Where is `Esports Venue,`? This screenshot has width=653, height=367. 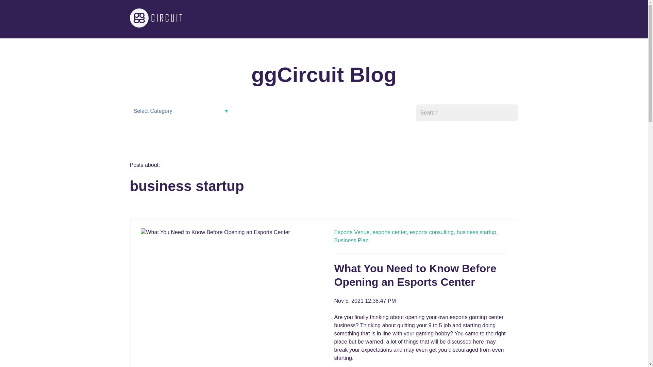
Esports Venue, is located at coordinates (352, 232).